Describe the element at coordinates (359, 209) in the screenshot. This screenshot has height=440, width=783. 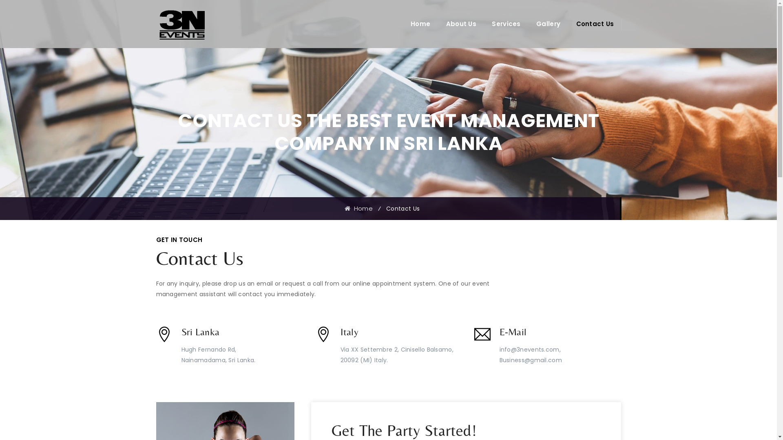
I see `  Home` at that location.